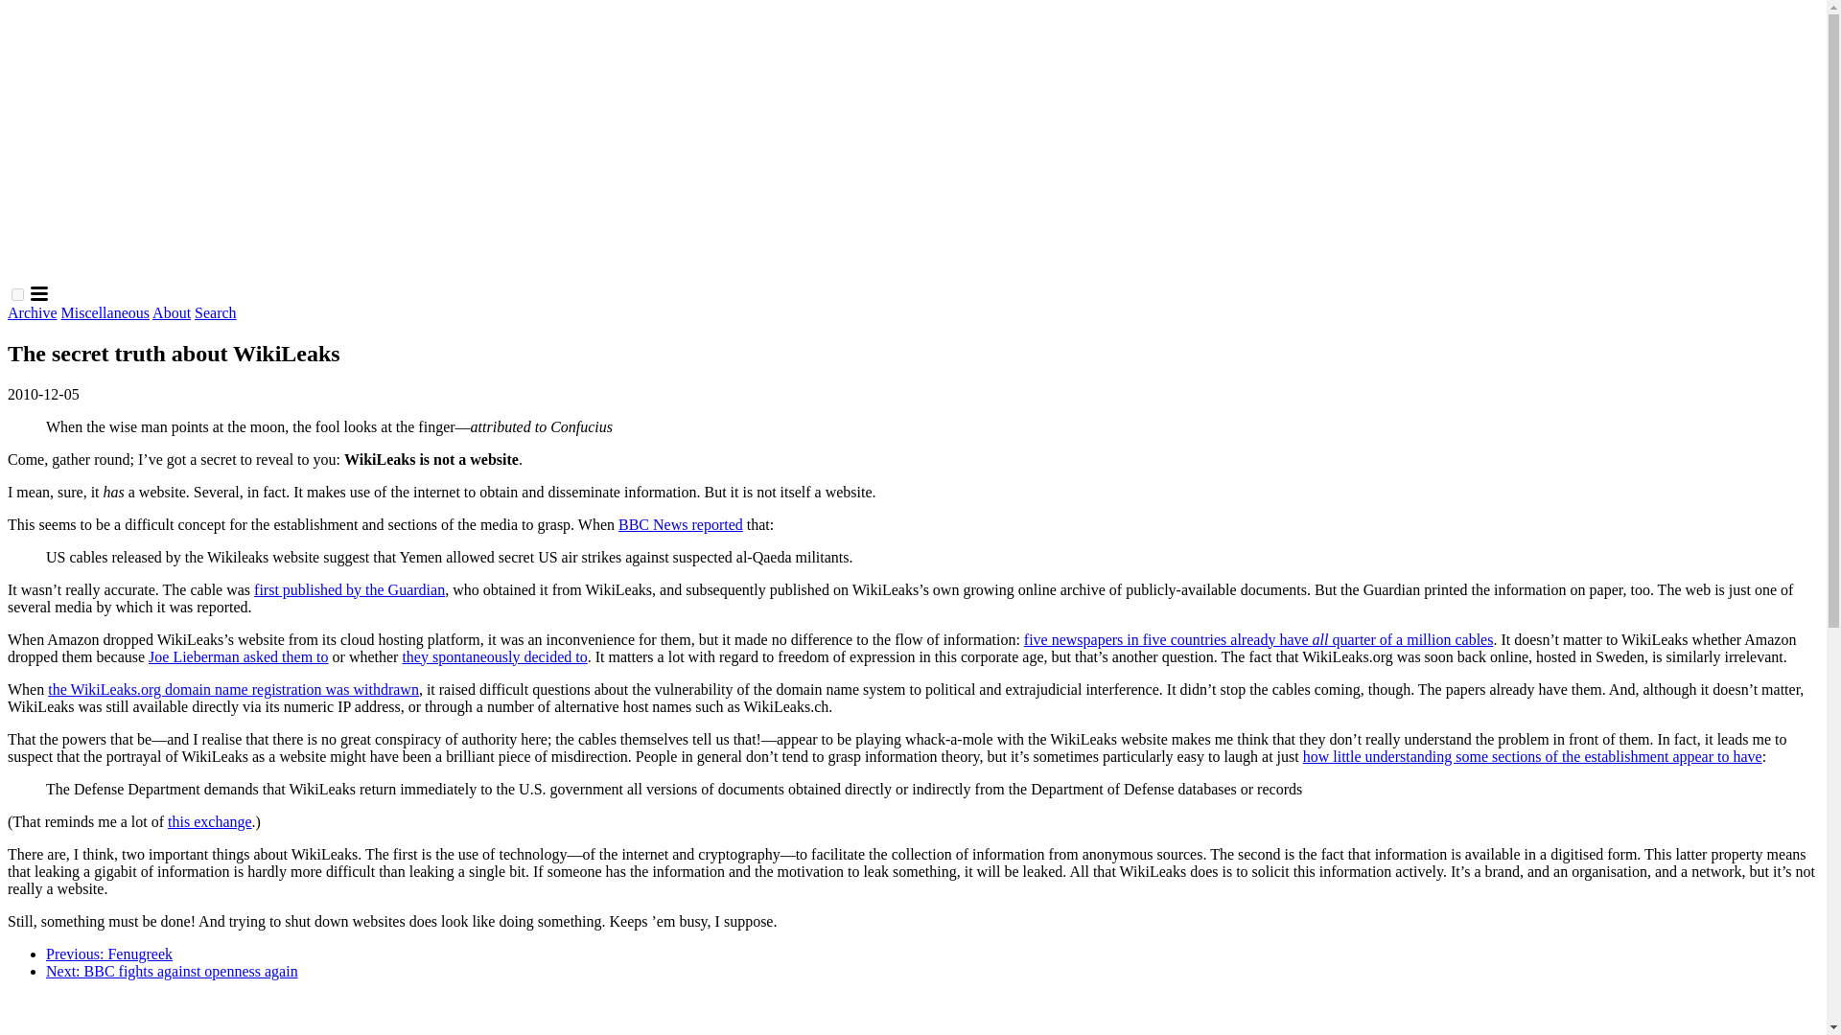 Image resolution: width=1841 pixels, height=1035 pixels. Describe the element at coordinates (349, 589) in the screenshot. I see `first published by the Guardian` at that location.